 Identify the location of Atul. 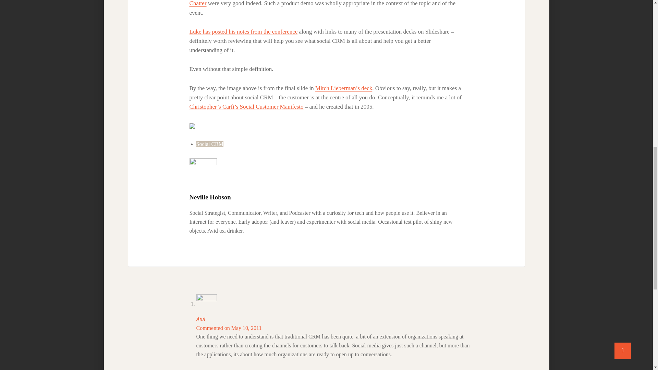
(201, 319).